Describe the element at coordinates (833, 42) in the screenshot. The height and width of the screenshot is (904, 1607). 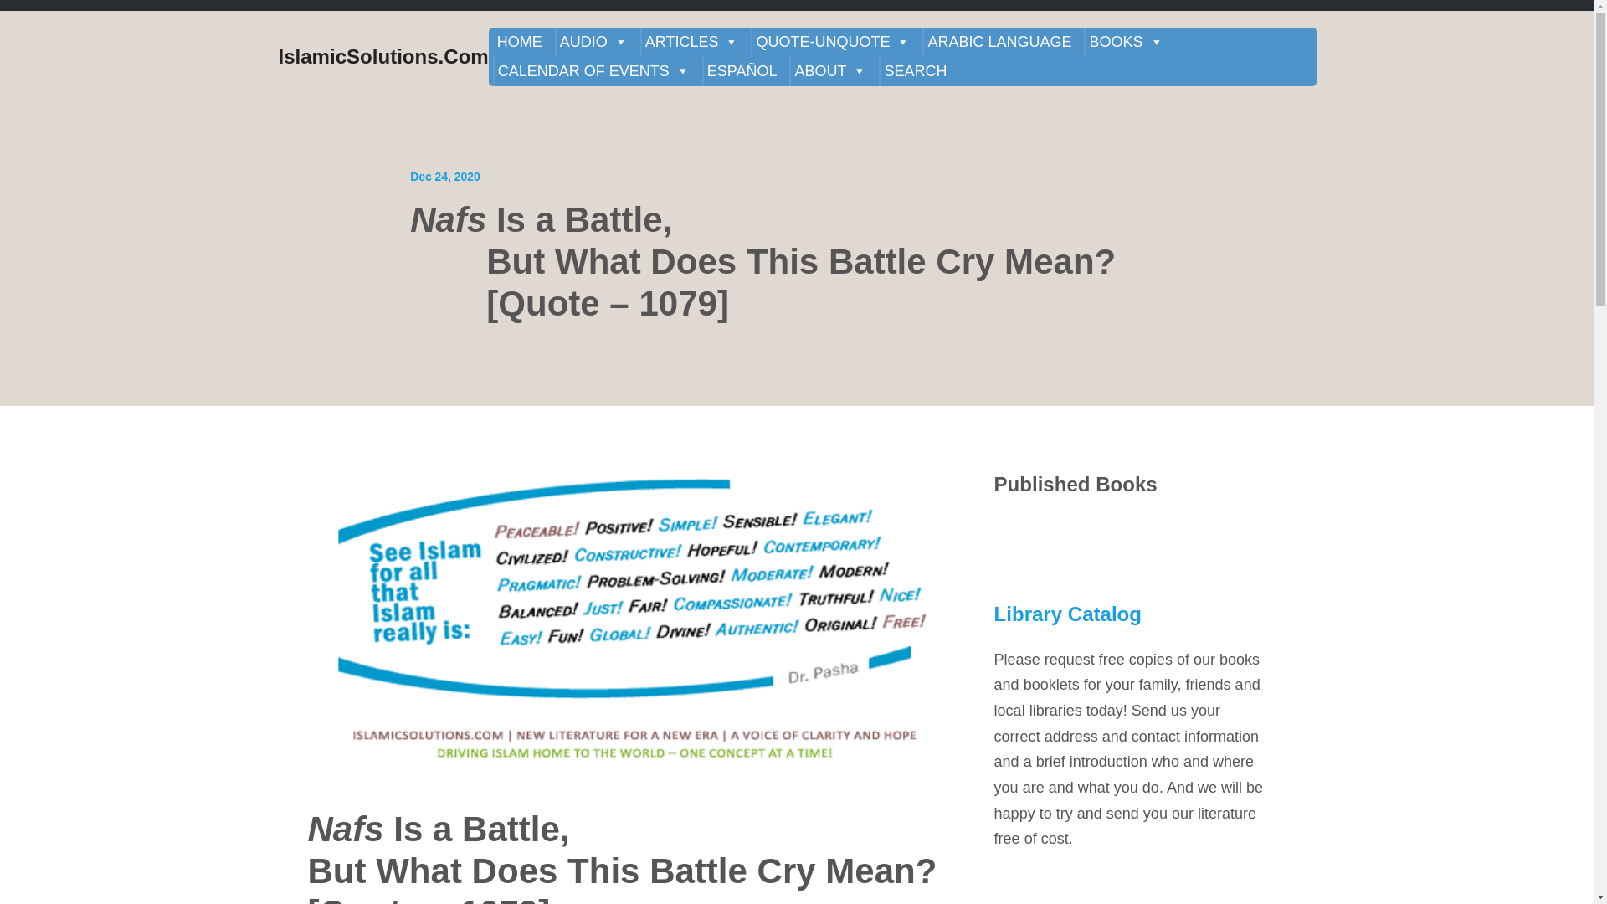
I see `QUOTE-UNQUOTE` at that location.